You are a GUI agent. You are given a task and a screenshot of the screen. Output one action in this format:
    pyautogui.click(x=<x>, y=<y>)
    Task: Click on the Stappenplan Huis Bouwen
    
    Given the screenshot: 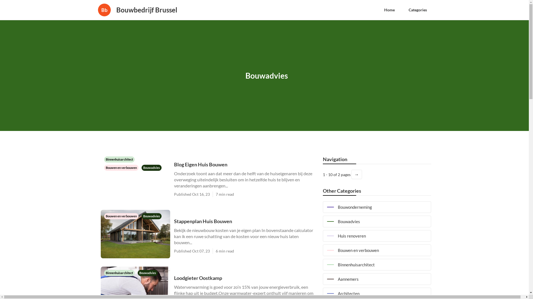 What is the action you would take?
    pyautogui.click(x=245, y=221)
    